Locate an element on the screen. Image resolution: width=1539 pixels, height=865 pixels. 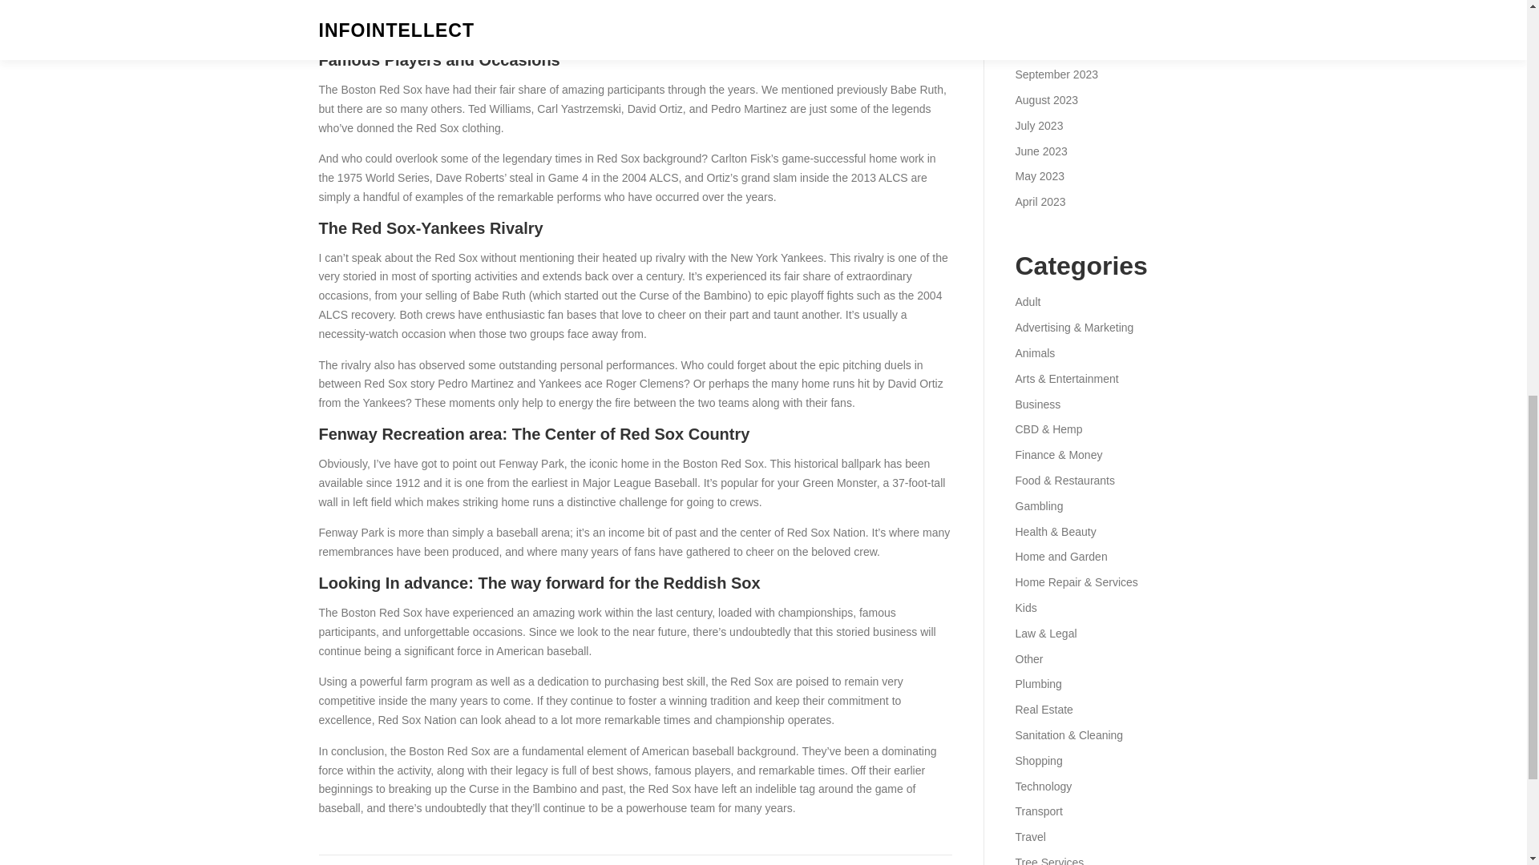
September 2023 is located at coordinates (1056, 74).